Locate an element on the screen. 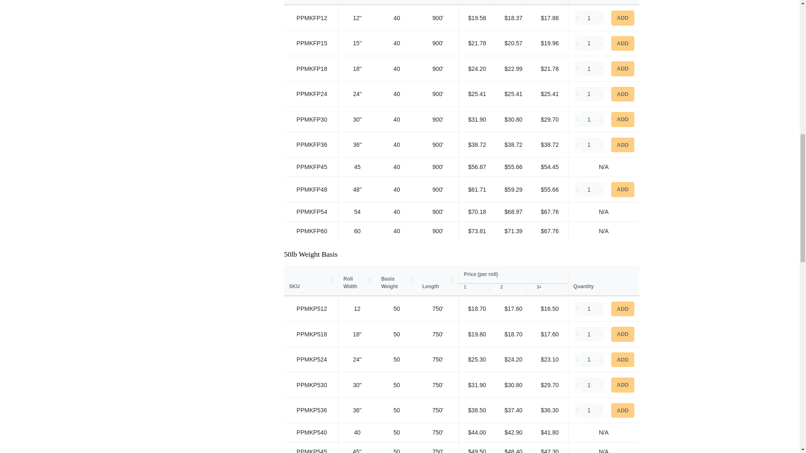 This screenshot has height=453, width=806. 1 is located at coordinates (589, 94).